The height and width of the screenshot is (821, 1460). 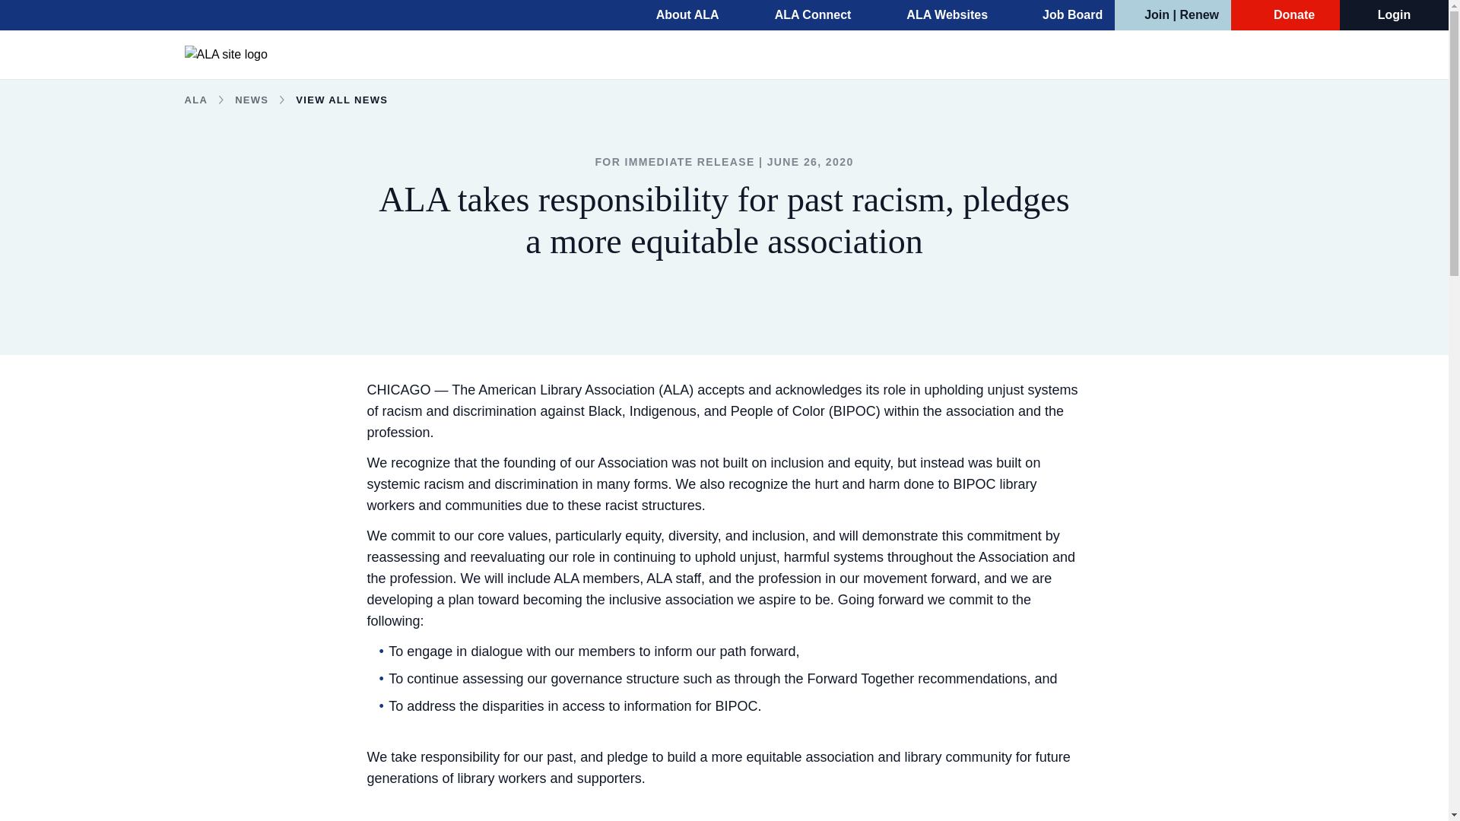 I want to click on Job Board, so click(x=1063, y=15).